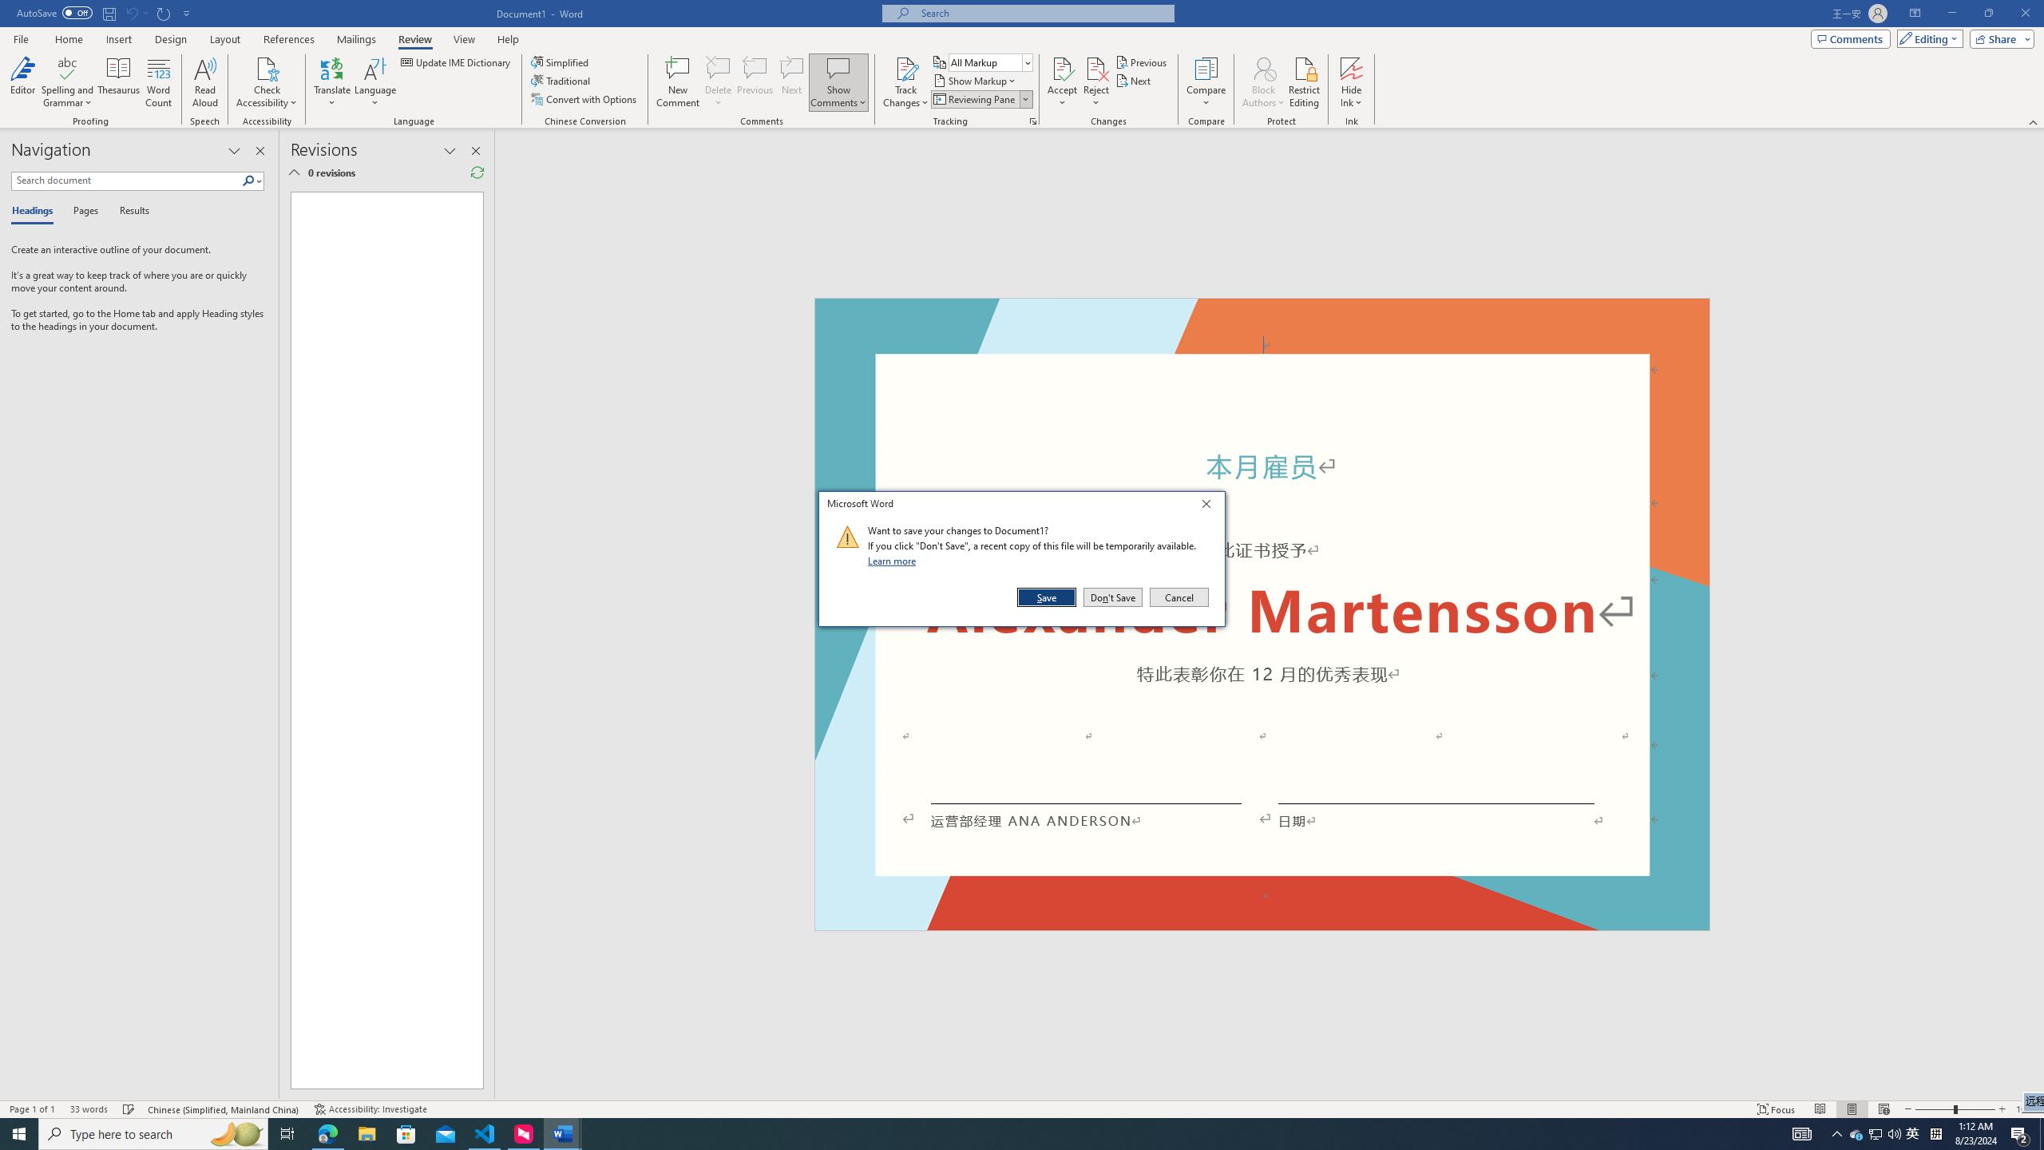  What do you see at coordinates (1062, 82) in the screenshot?
I see `Accept` at bounding box center [1062, 82].